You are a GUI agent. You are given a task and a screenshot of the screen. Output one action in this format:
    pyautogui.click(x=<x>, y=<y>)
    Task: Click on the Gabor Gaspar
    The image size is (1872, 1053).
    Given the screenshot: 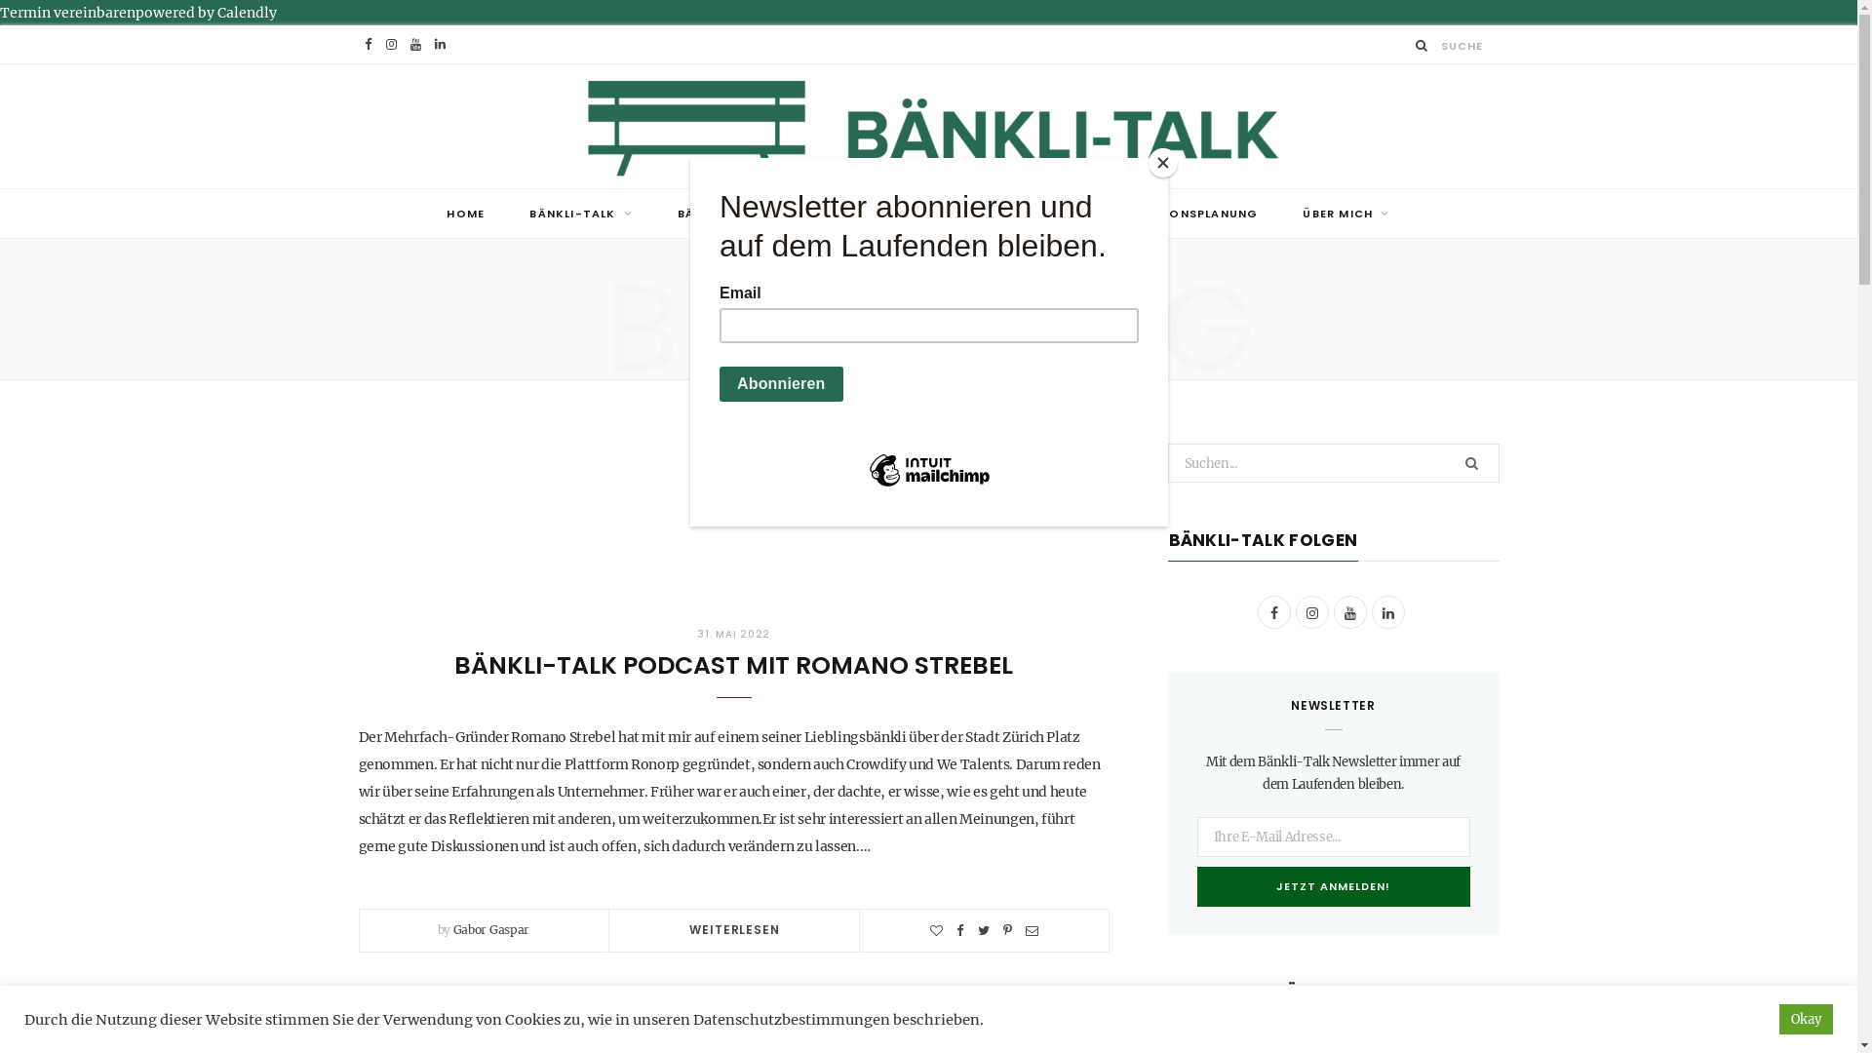 What is the action you would take?
    pyautogui.click(x=491, y=930)
    